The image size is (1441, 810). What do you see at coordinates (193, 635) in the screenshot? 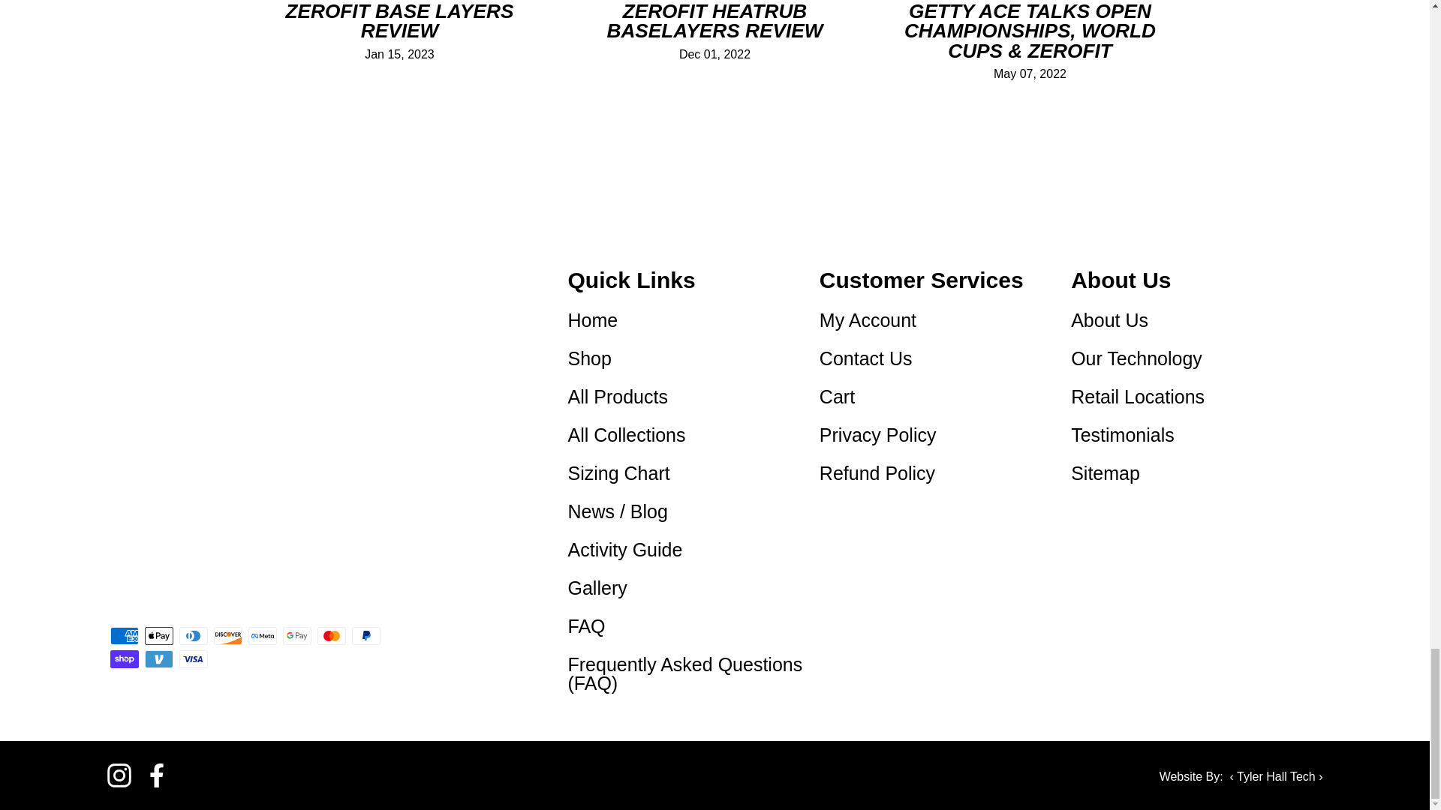
I see `Diners Club` at bounding box center [193, 635].